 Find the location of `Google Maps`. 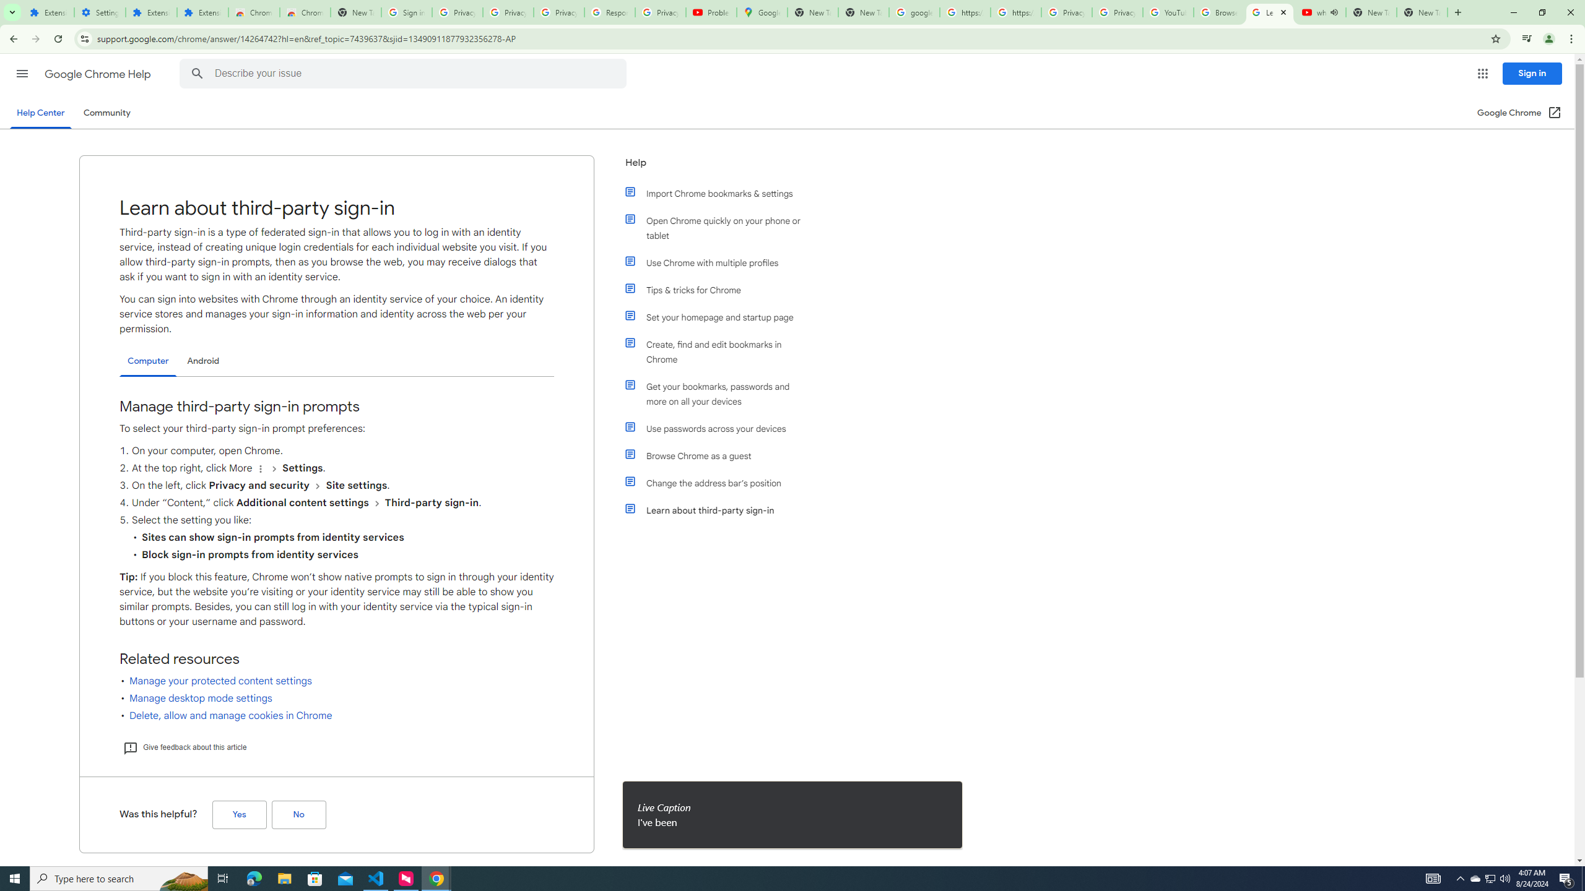

Google Maps is located at coordinates (762, 12).